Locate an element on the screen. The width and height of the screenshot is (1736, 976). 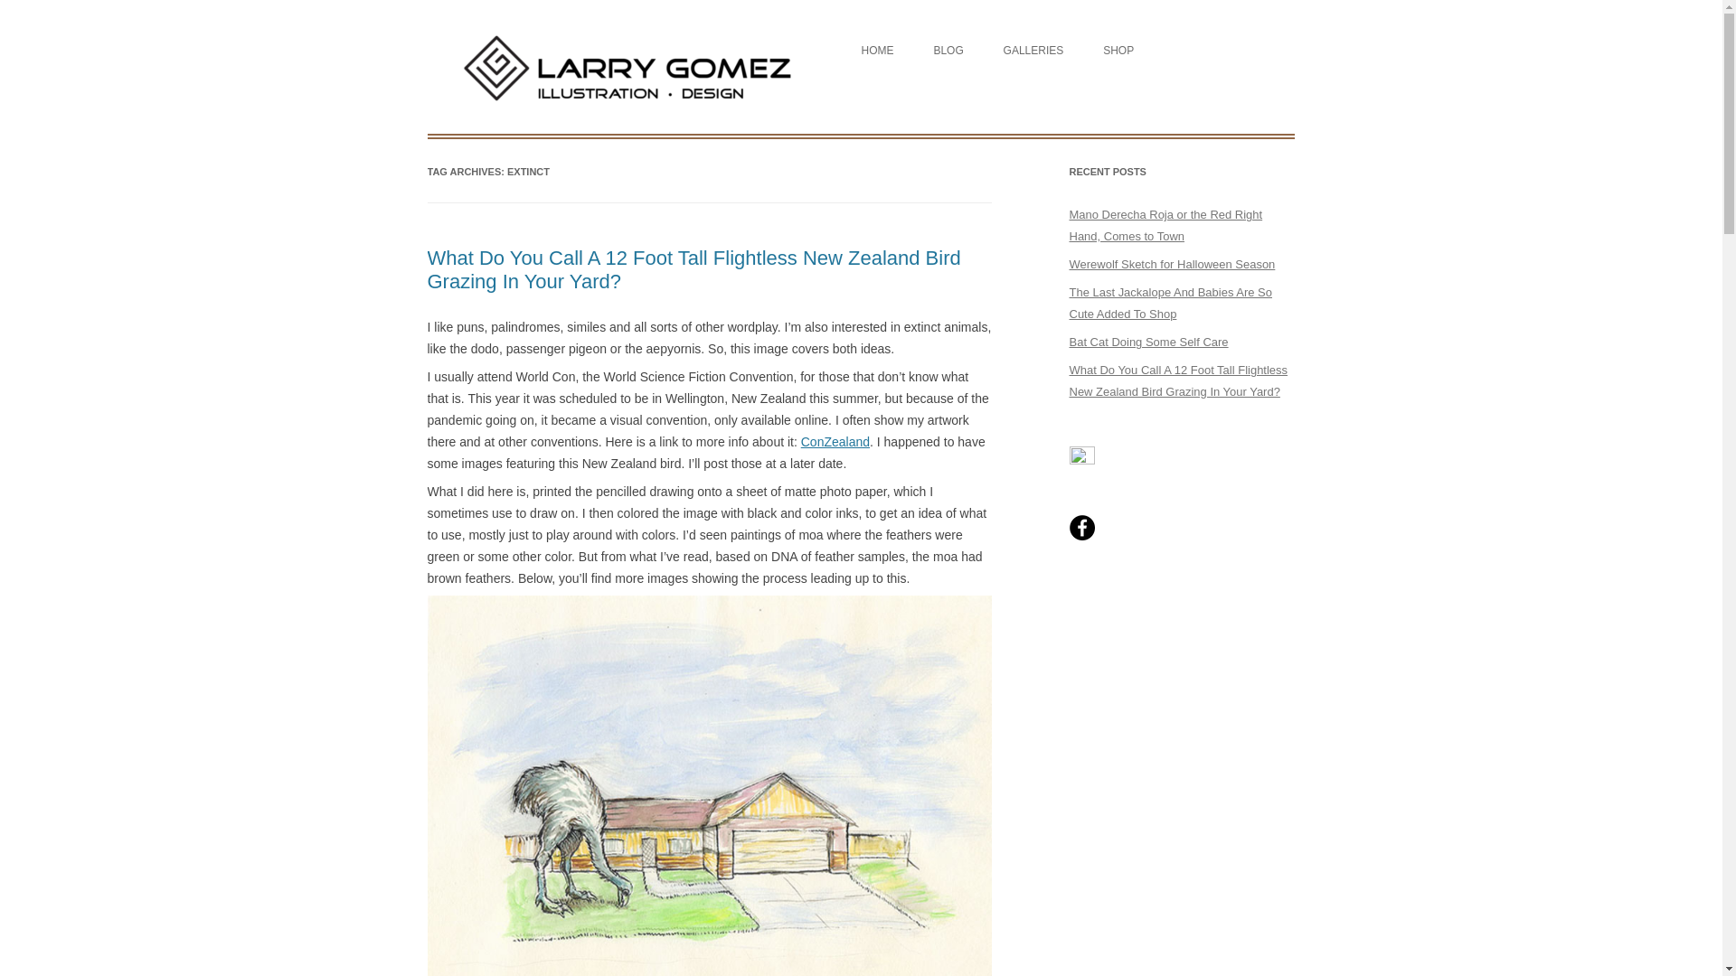
Larry Gomez Illustration and Design is located at coordinates (627, 31).